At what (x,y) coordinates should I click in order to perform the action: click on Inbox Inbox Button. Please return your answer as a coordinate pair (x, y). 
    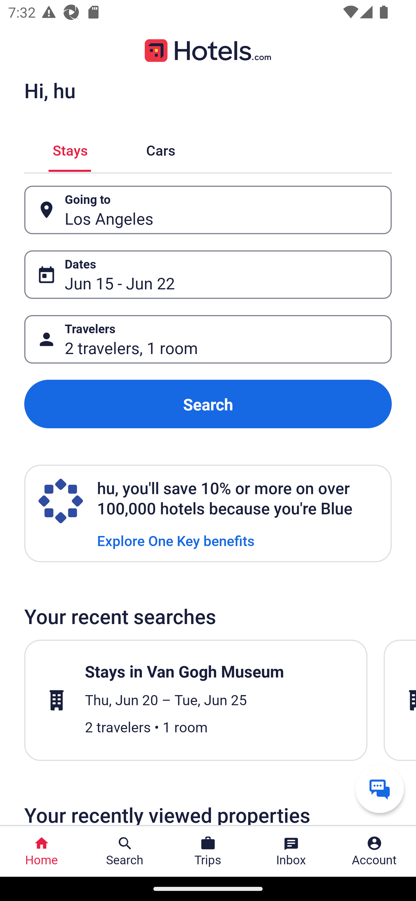
    Looking at the image, I should click on (291, 851).